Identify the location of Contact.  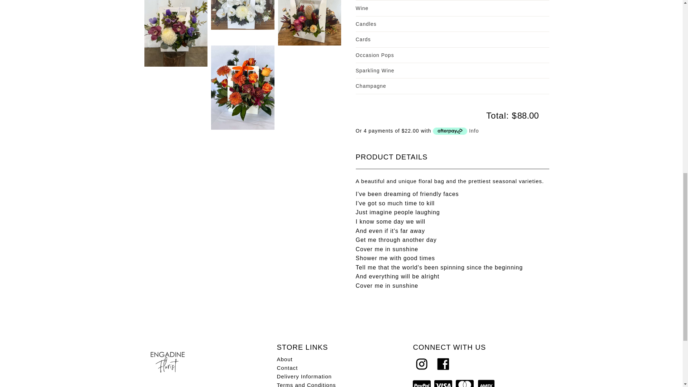
(287, 368).